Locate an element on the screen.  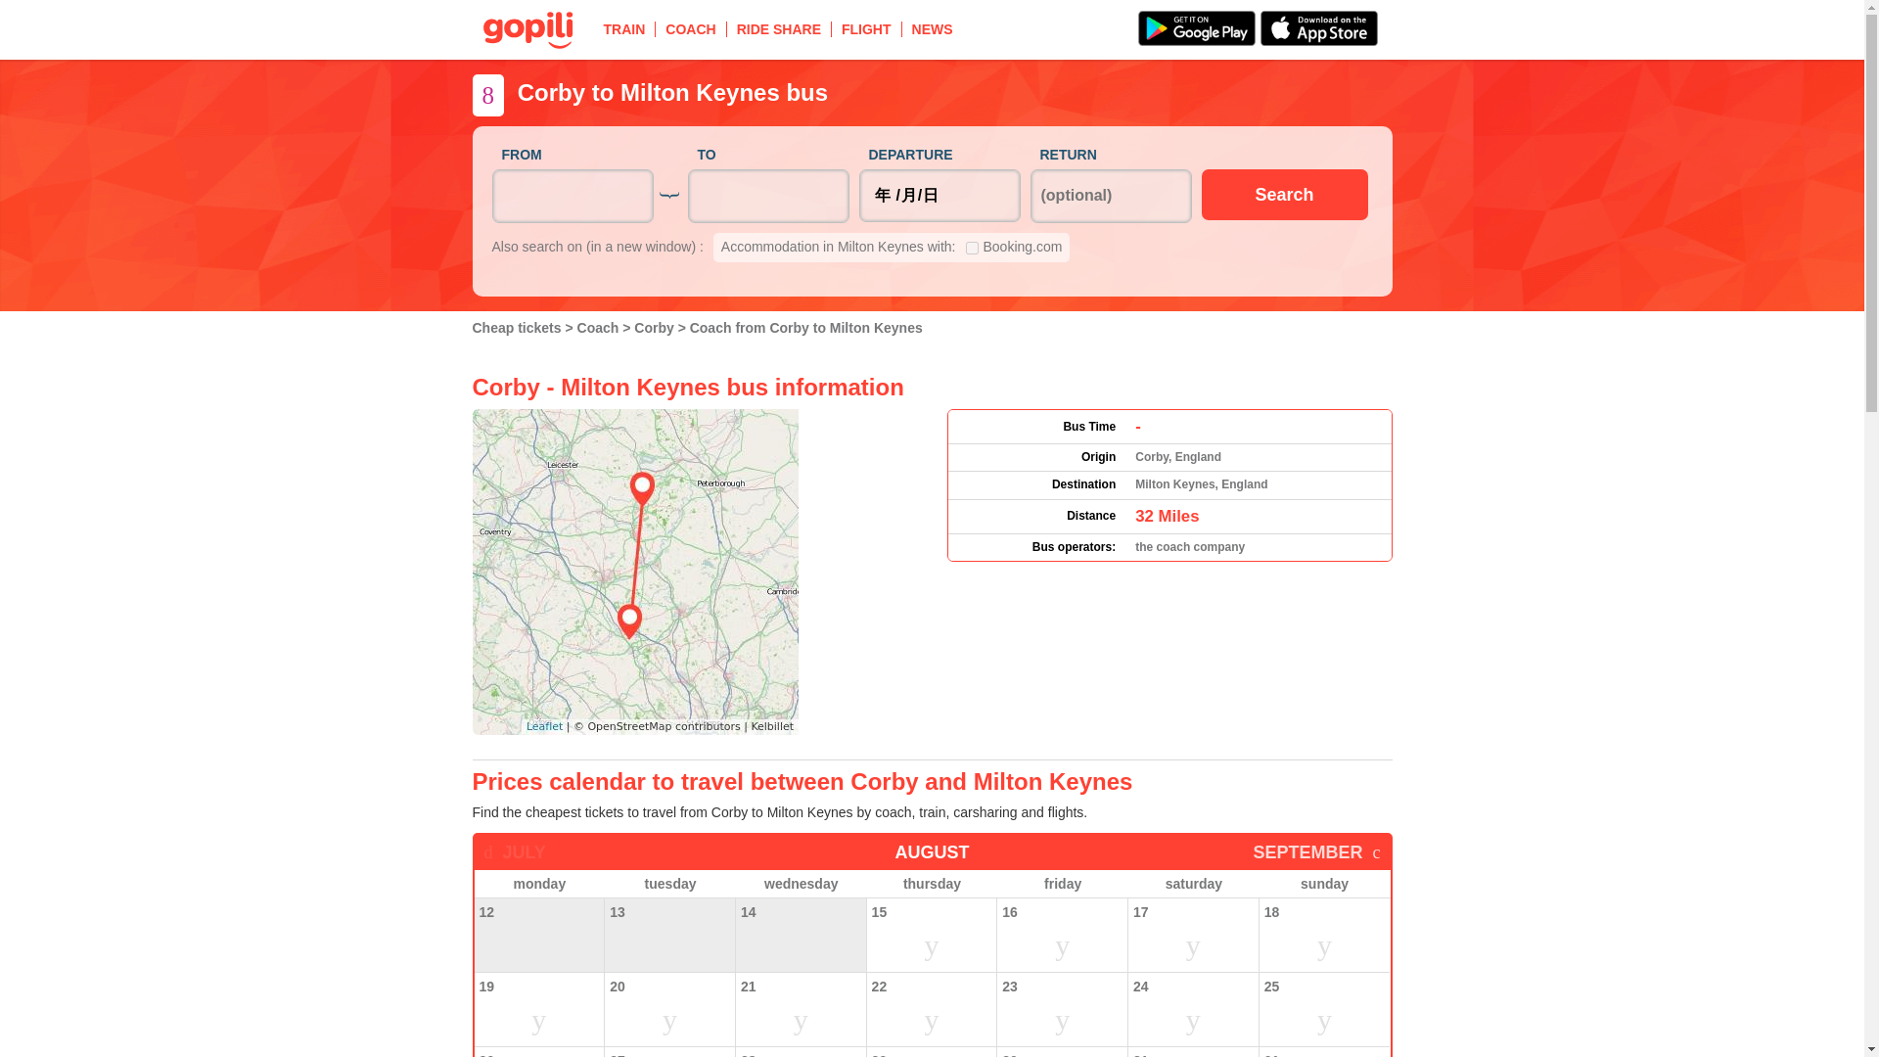
FLIGHT is located at coordinates (867, 28).